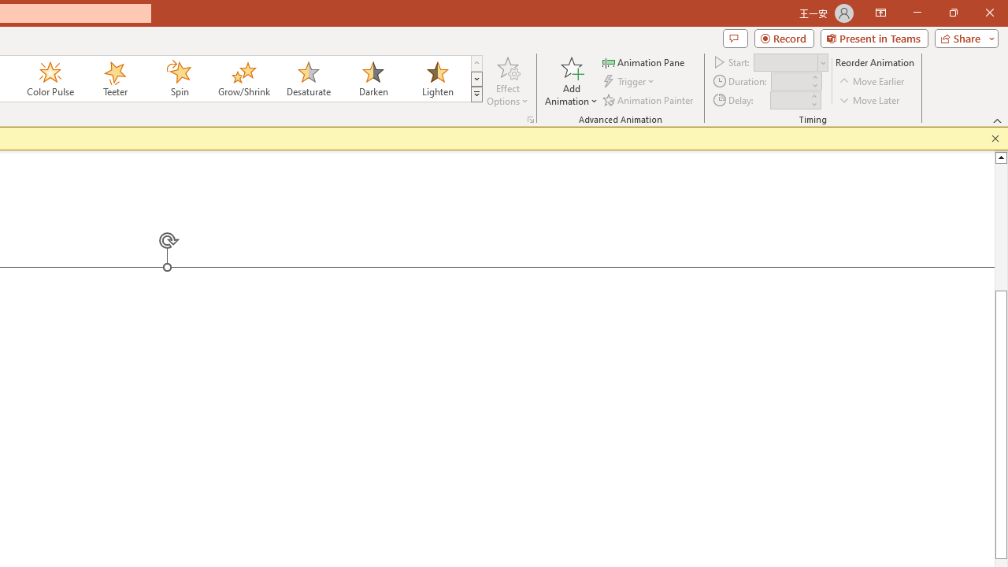 Image resolution: width=1008 pixels, height=567 pixels. Describe the element at coordinates (630, 82) in the screenshot. I see `Trigger` at that location.